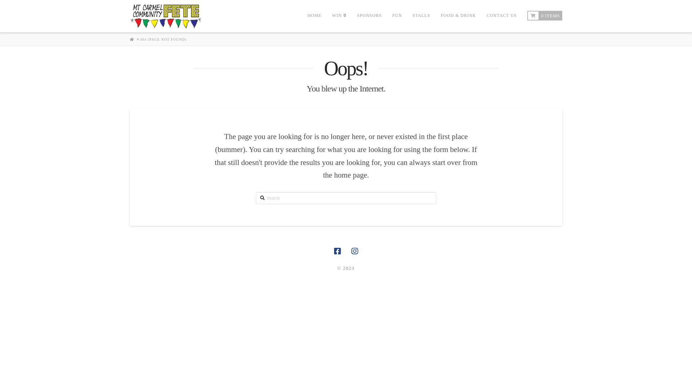 The image size is (692, 389). Describe the element at coordinates (314, 16) in the screenshot. I see `HOME` at that location.